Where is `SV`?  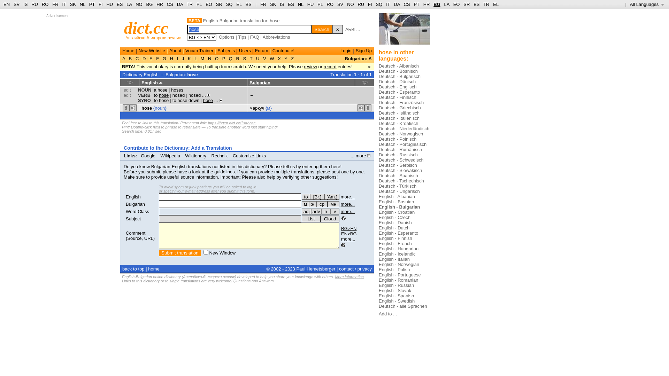
SV is located at coordinates (340, 4).